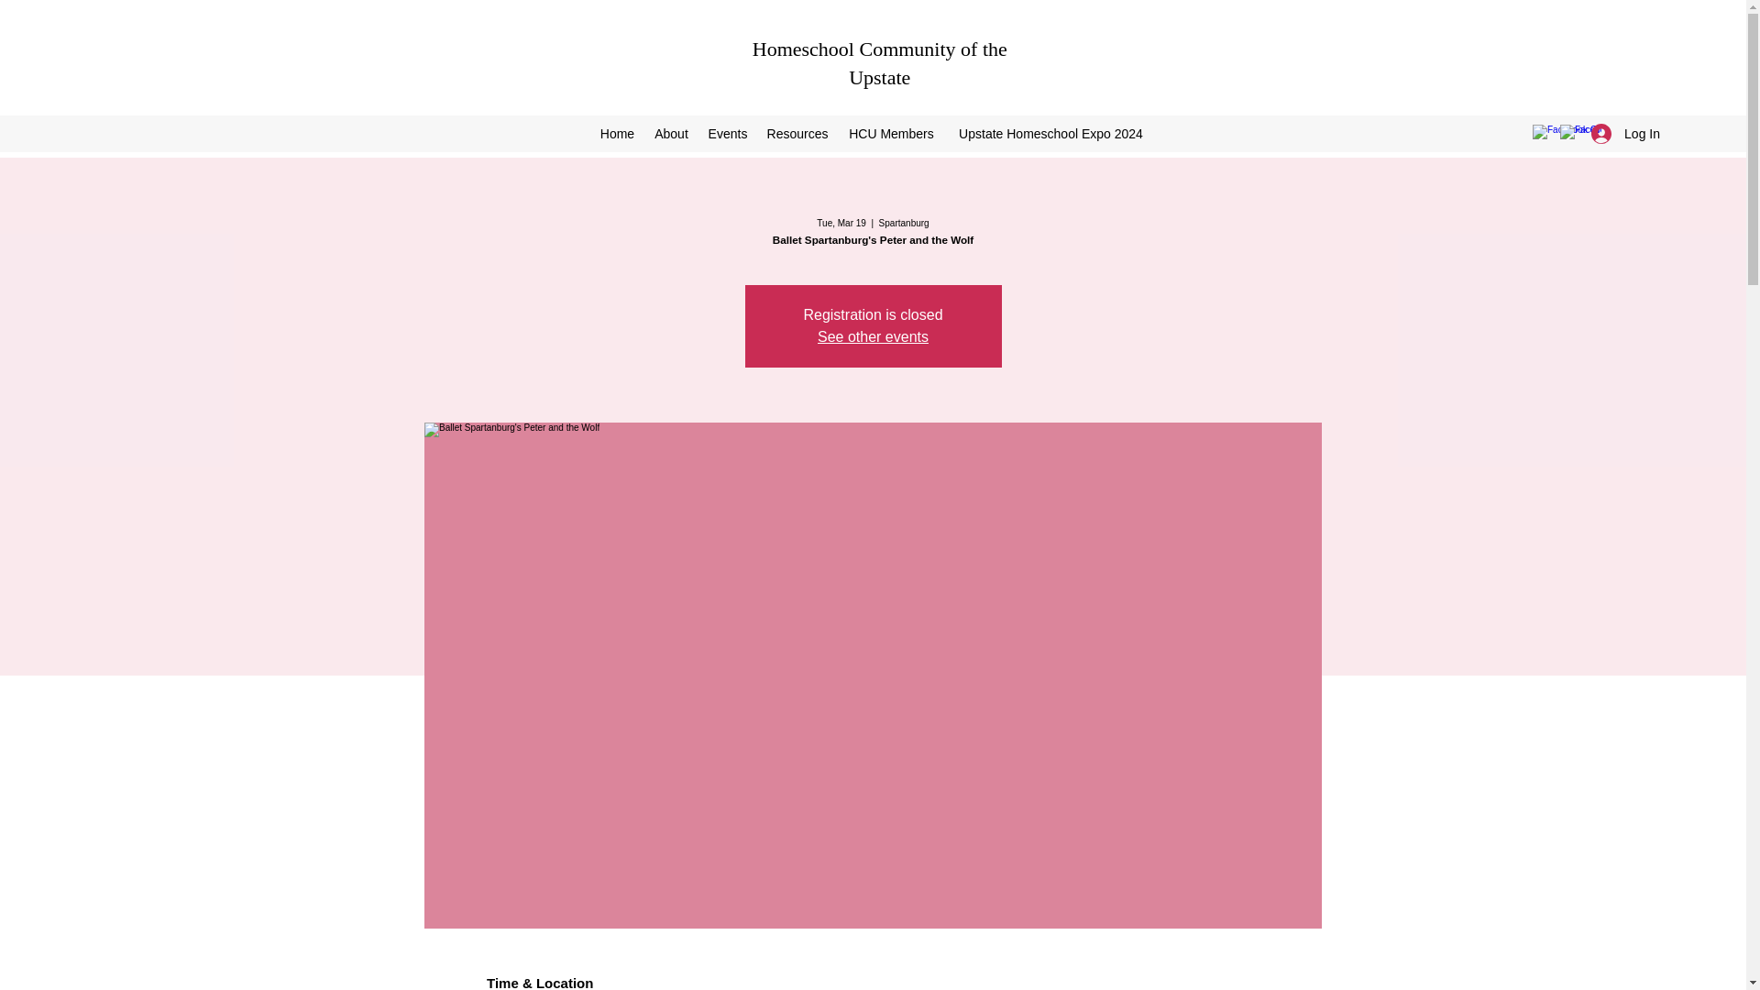  I want to click on HCU Members, so click(891, 133).